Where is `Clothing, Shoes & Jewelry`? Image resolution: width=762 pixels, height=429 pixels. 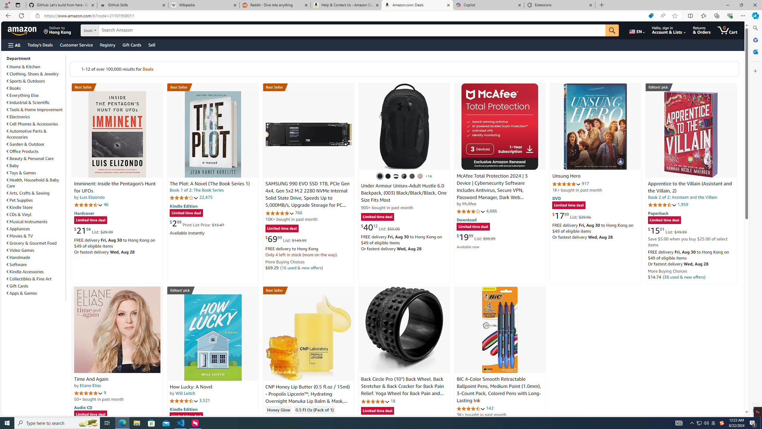
Clothing, Shoes & Jewelry is located at coordinates (33, 74).